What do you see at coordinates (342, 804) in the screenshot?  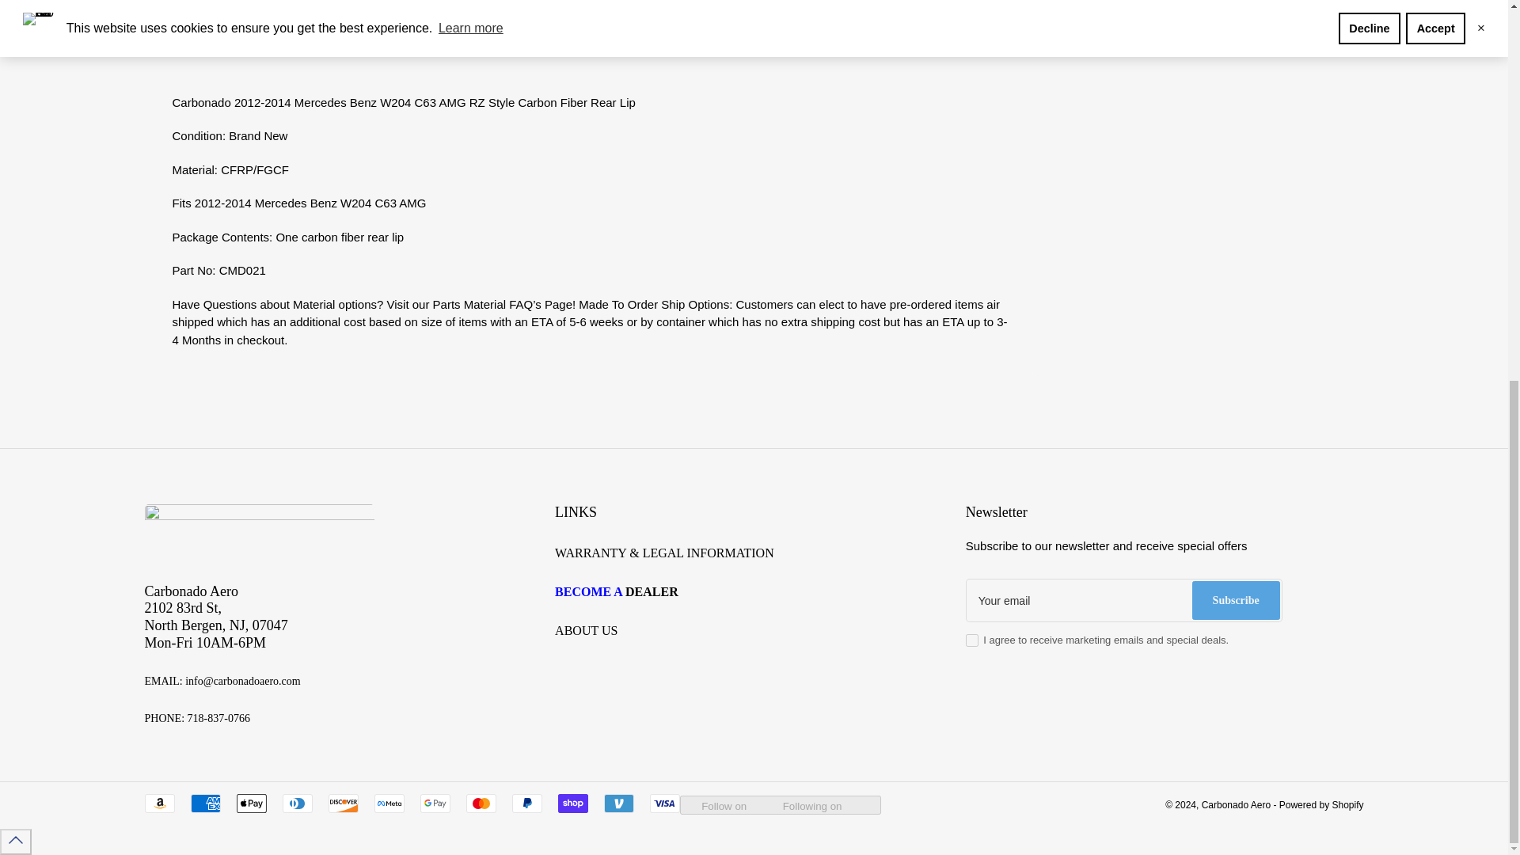 I see `Discover` at bounding box center [342, 804].